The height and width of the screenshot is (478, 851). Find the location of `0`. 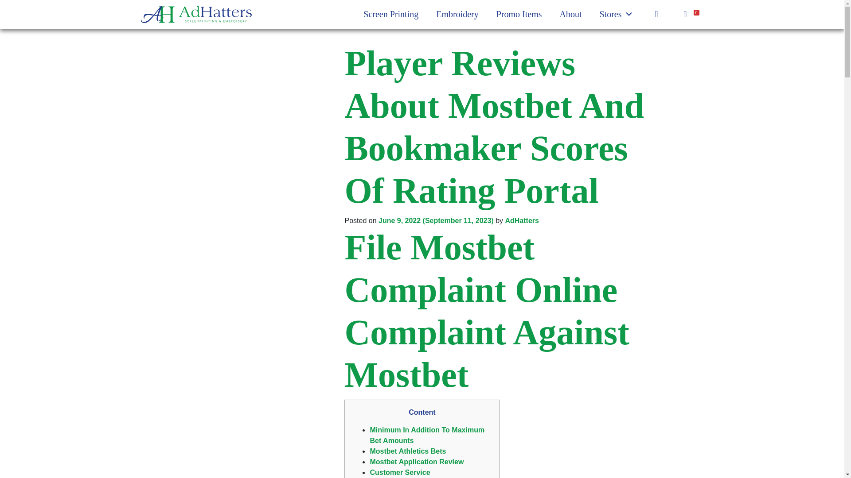

0 is located at coordinates (690, 14).